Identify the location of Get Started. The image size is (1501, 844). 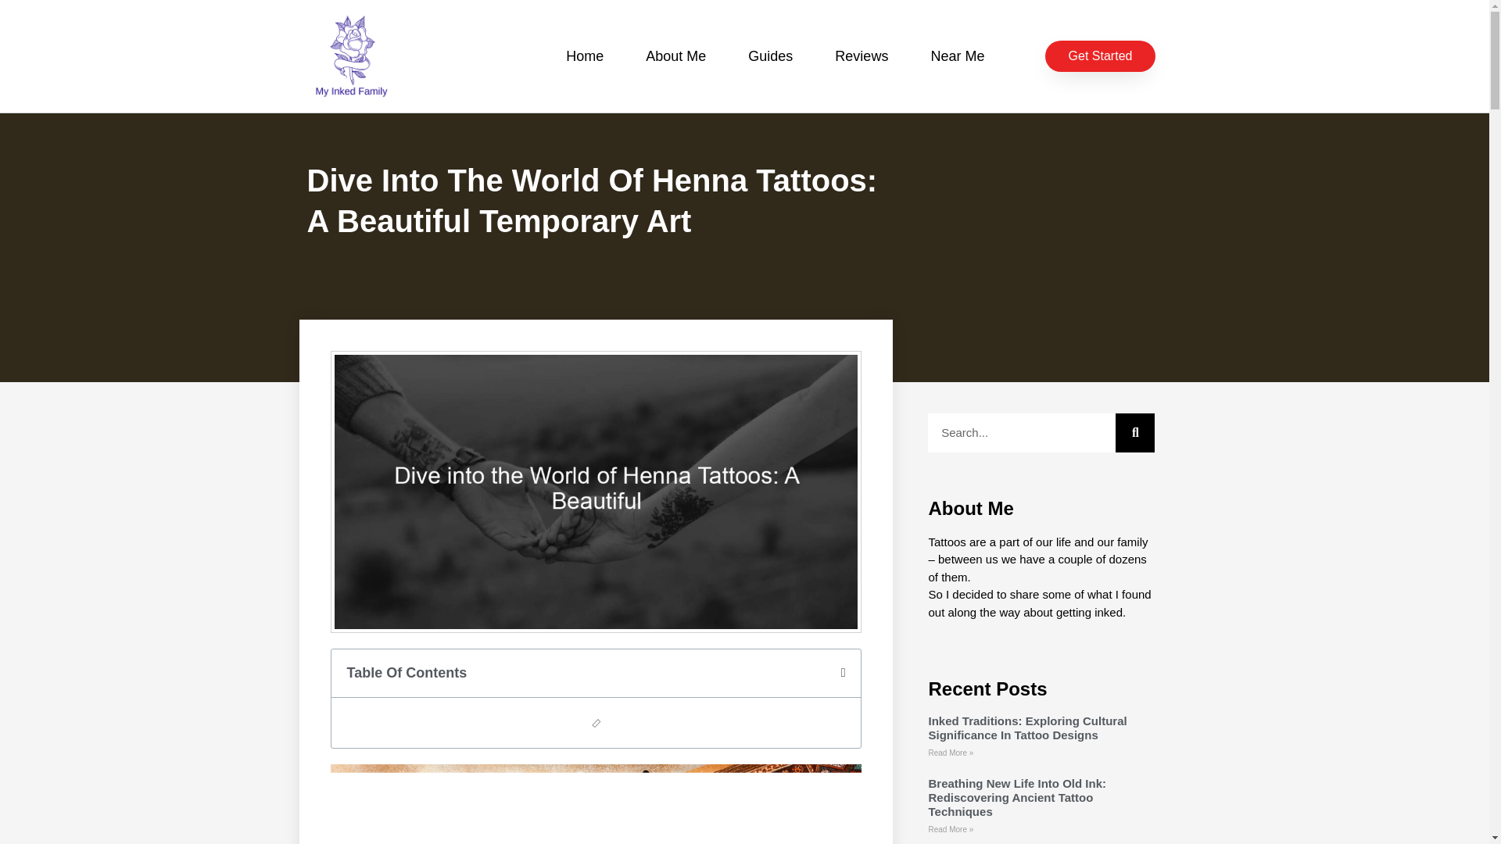
(1100, 55).